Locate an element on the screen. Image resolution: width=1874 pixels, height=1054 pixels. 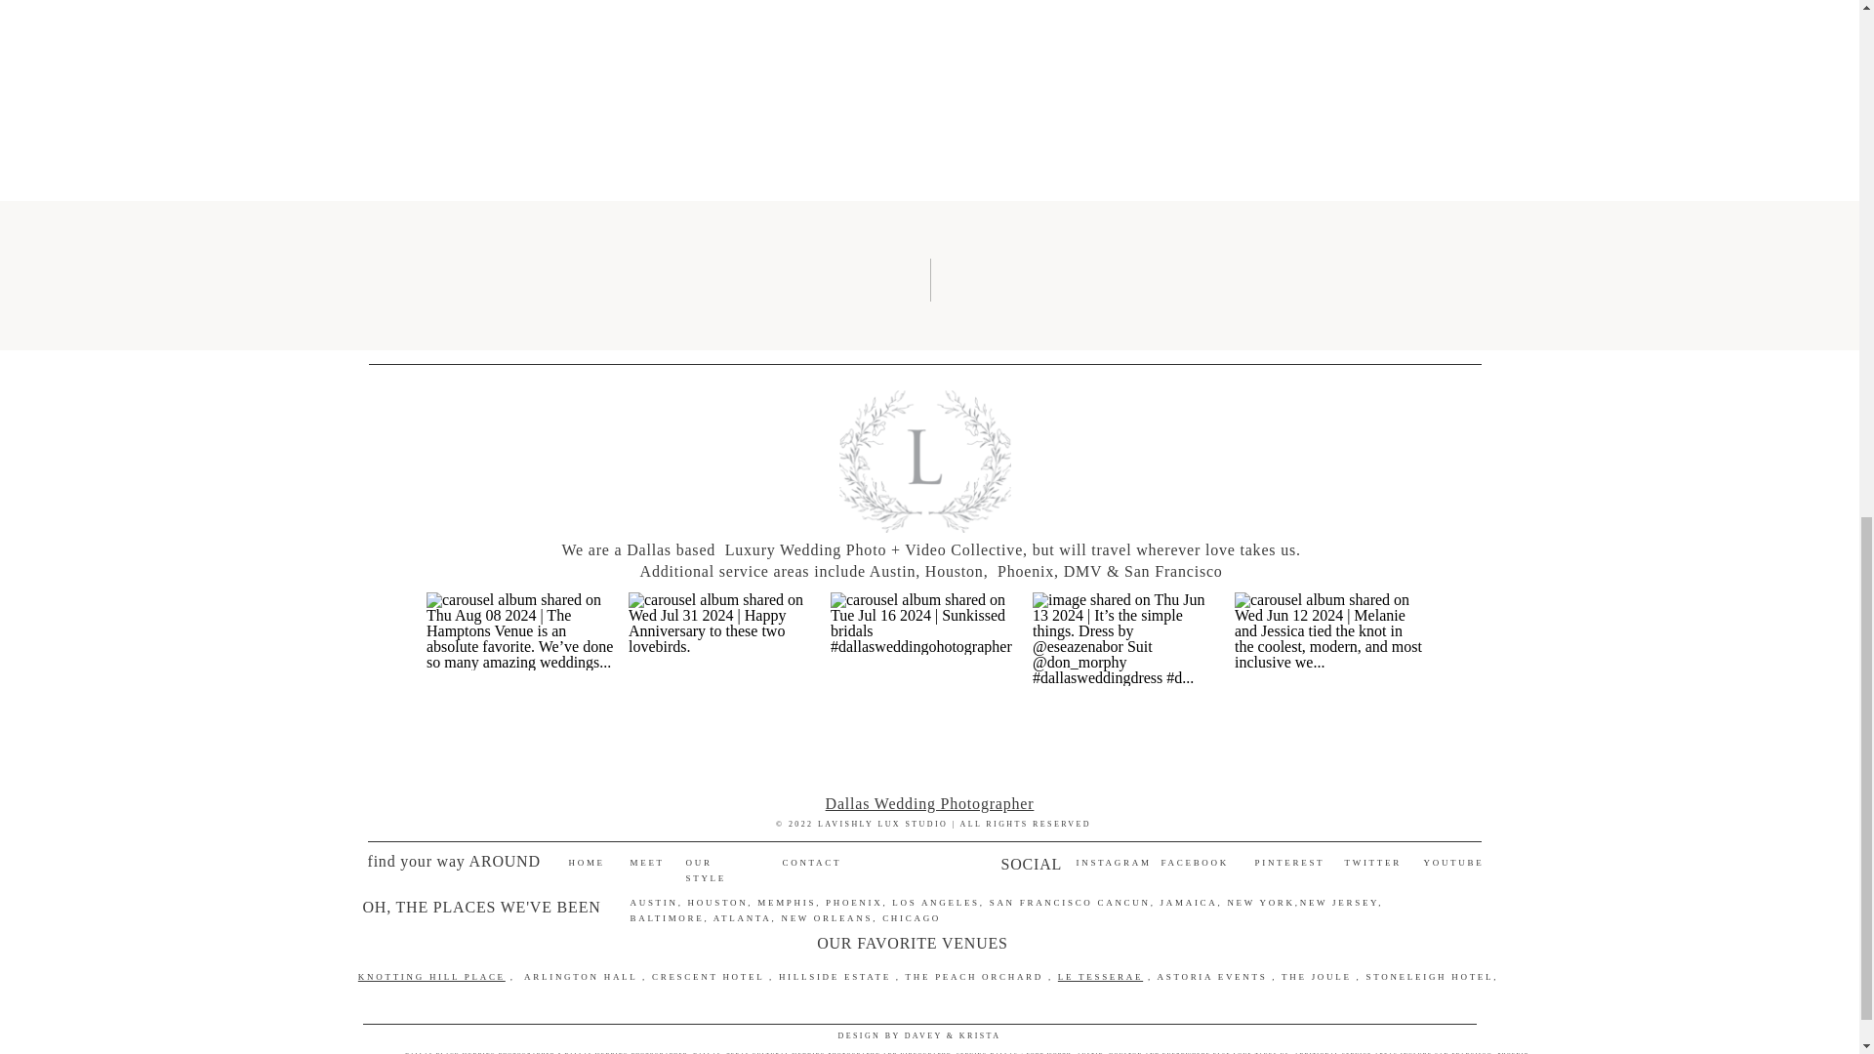
HOME is located at coordinates (586, 863).